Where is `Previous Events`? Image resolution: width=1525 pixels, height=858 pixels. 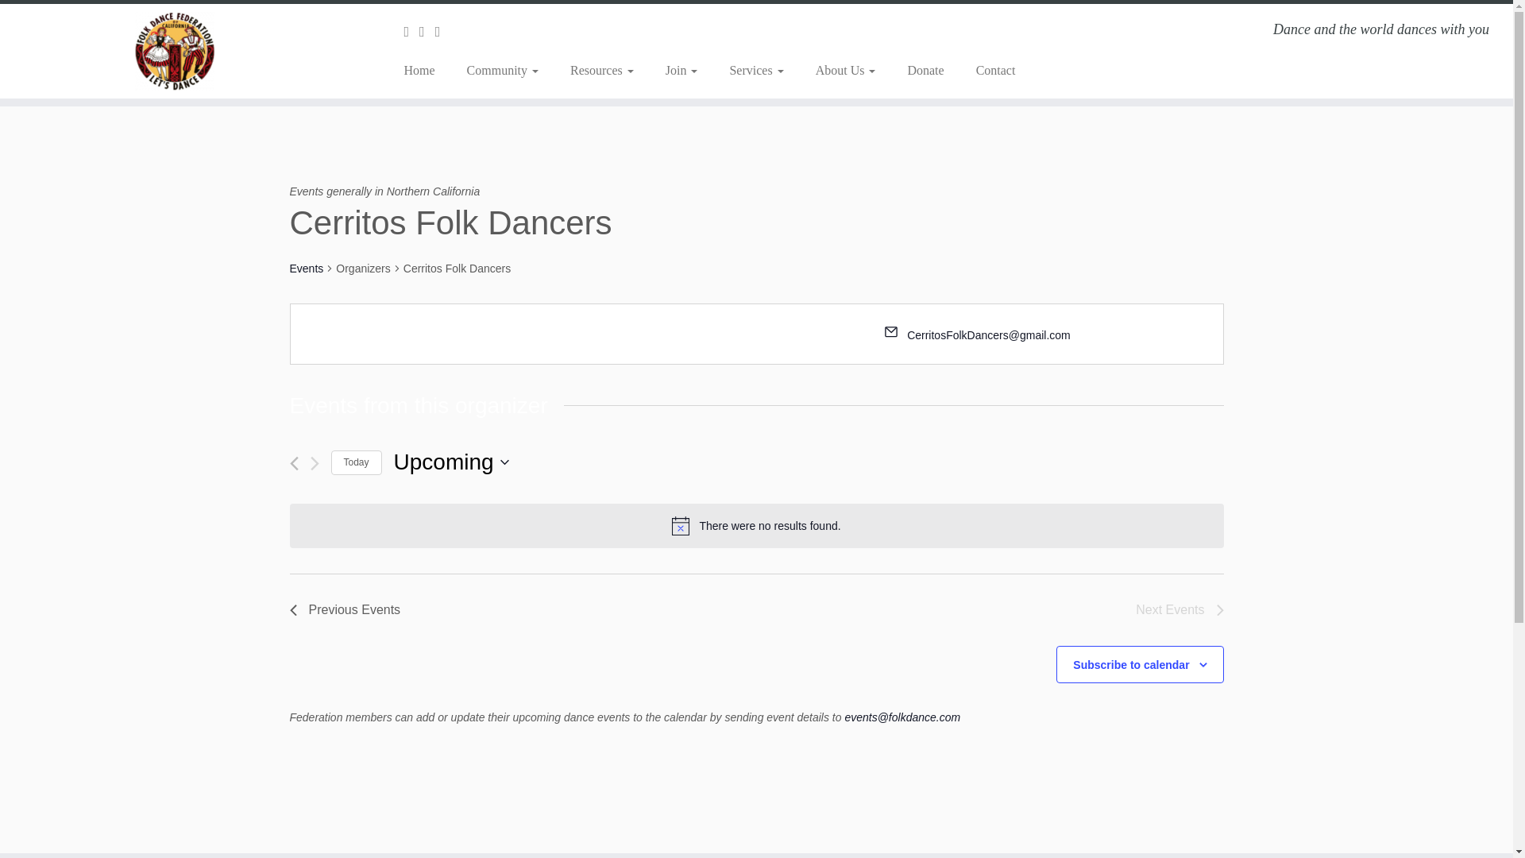
Previous Events is located at coordinates (345, 609).